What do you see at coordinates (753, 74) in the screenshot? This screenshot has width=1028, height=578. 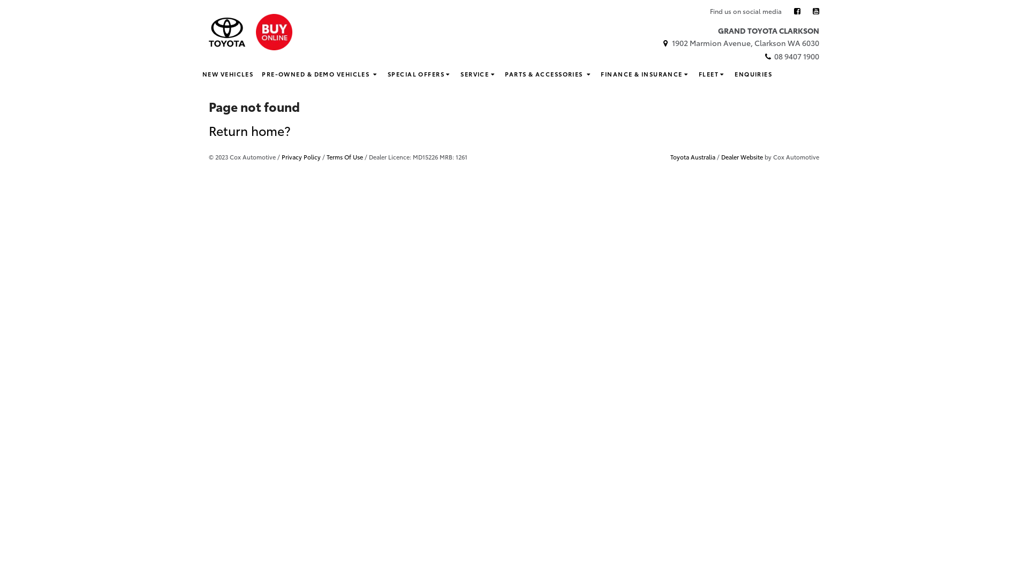 I see `ENQUIRIES` at bounding box center [753, 74].